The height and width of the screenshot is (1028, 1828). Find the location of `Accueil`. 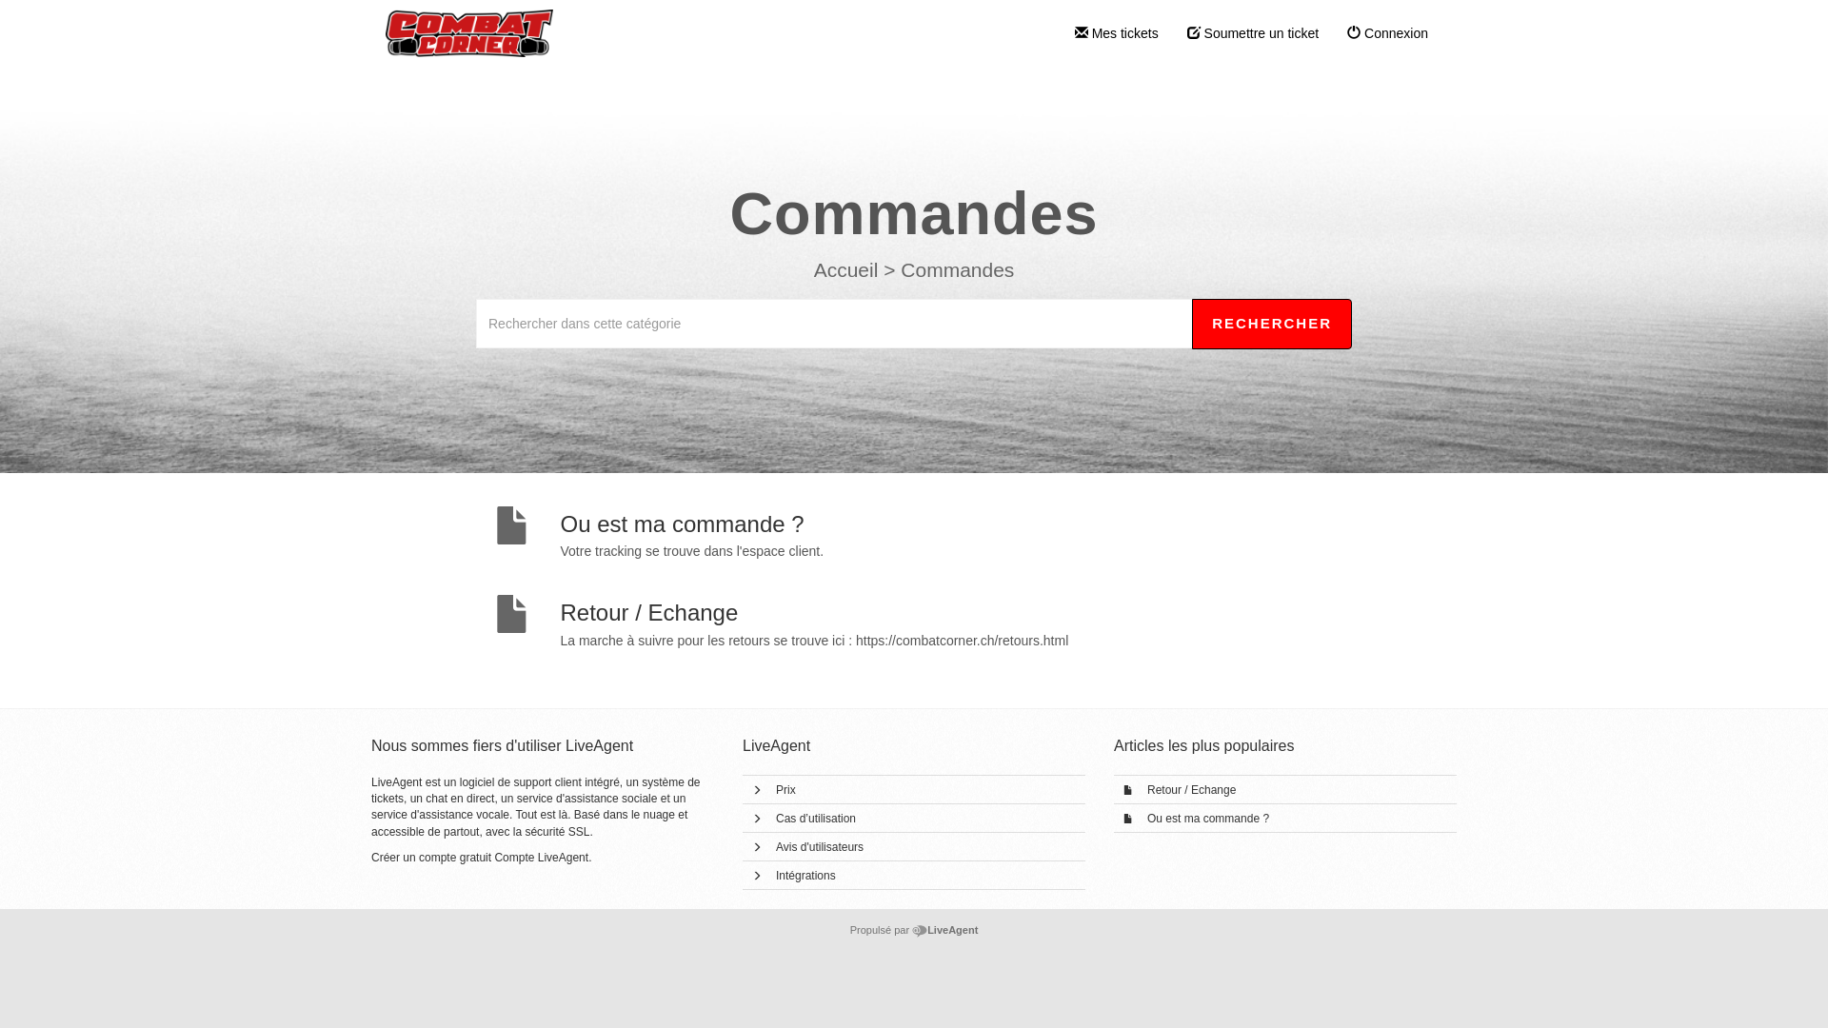

Accueil is located at coordinates (849, 270).